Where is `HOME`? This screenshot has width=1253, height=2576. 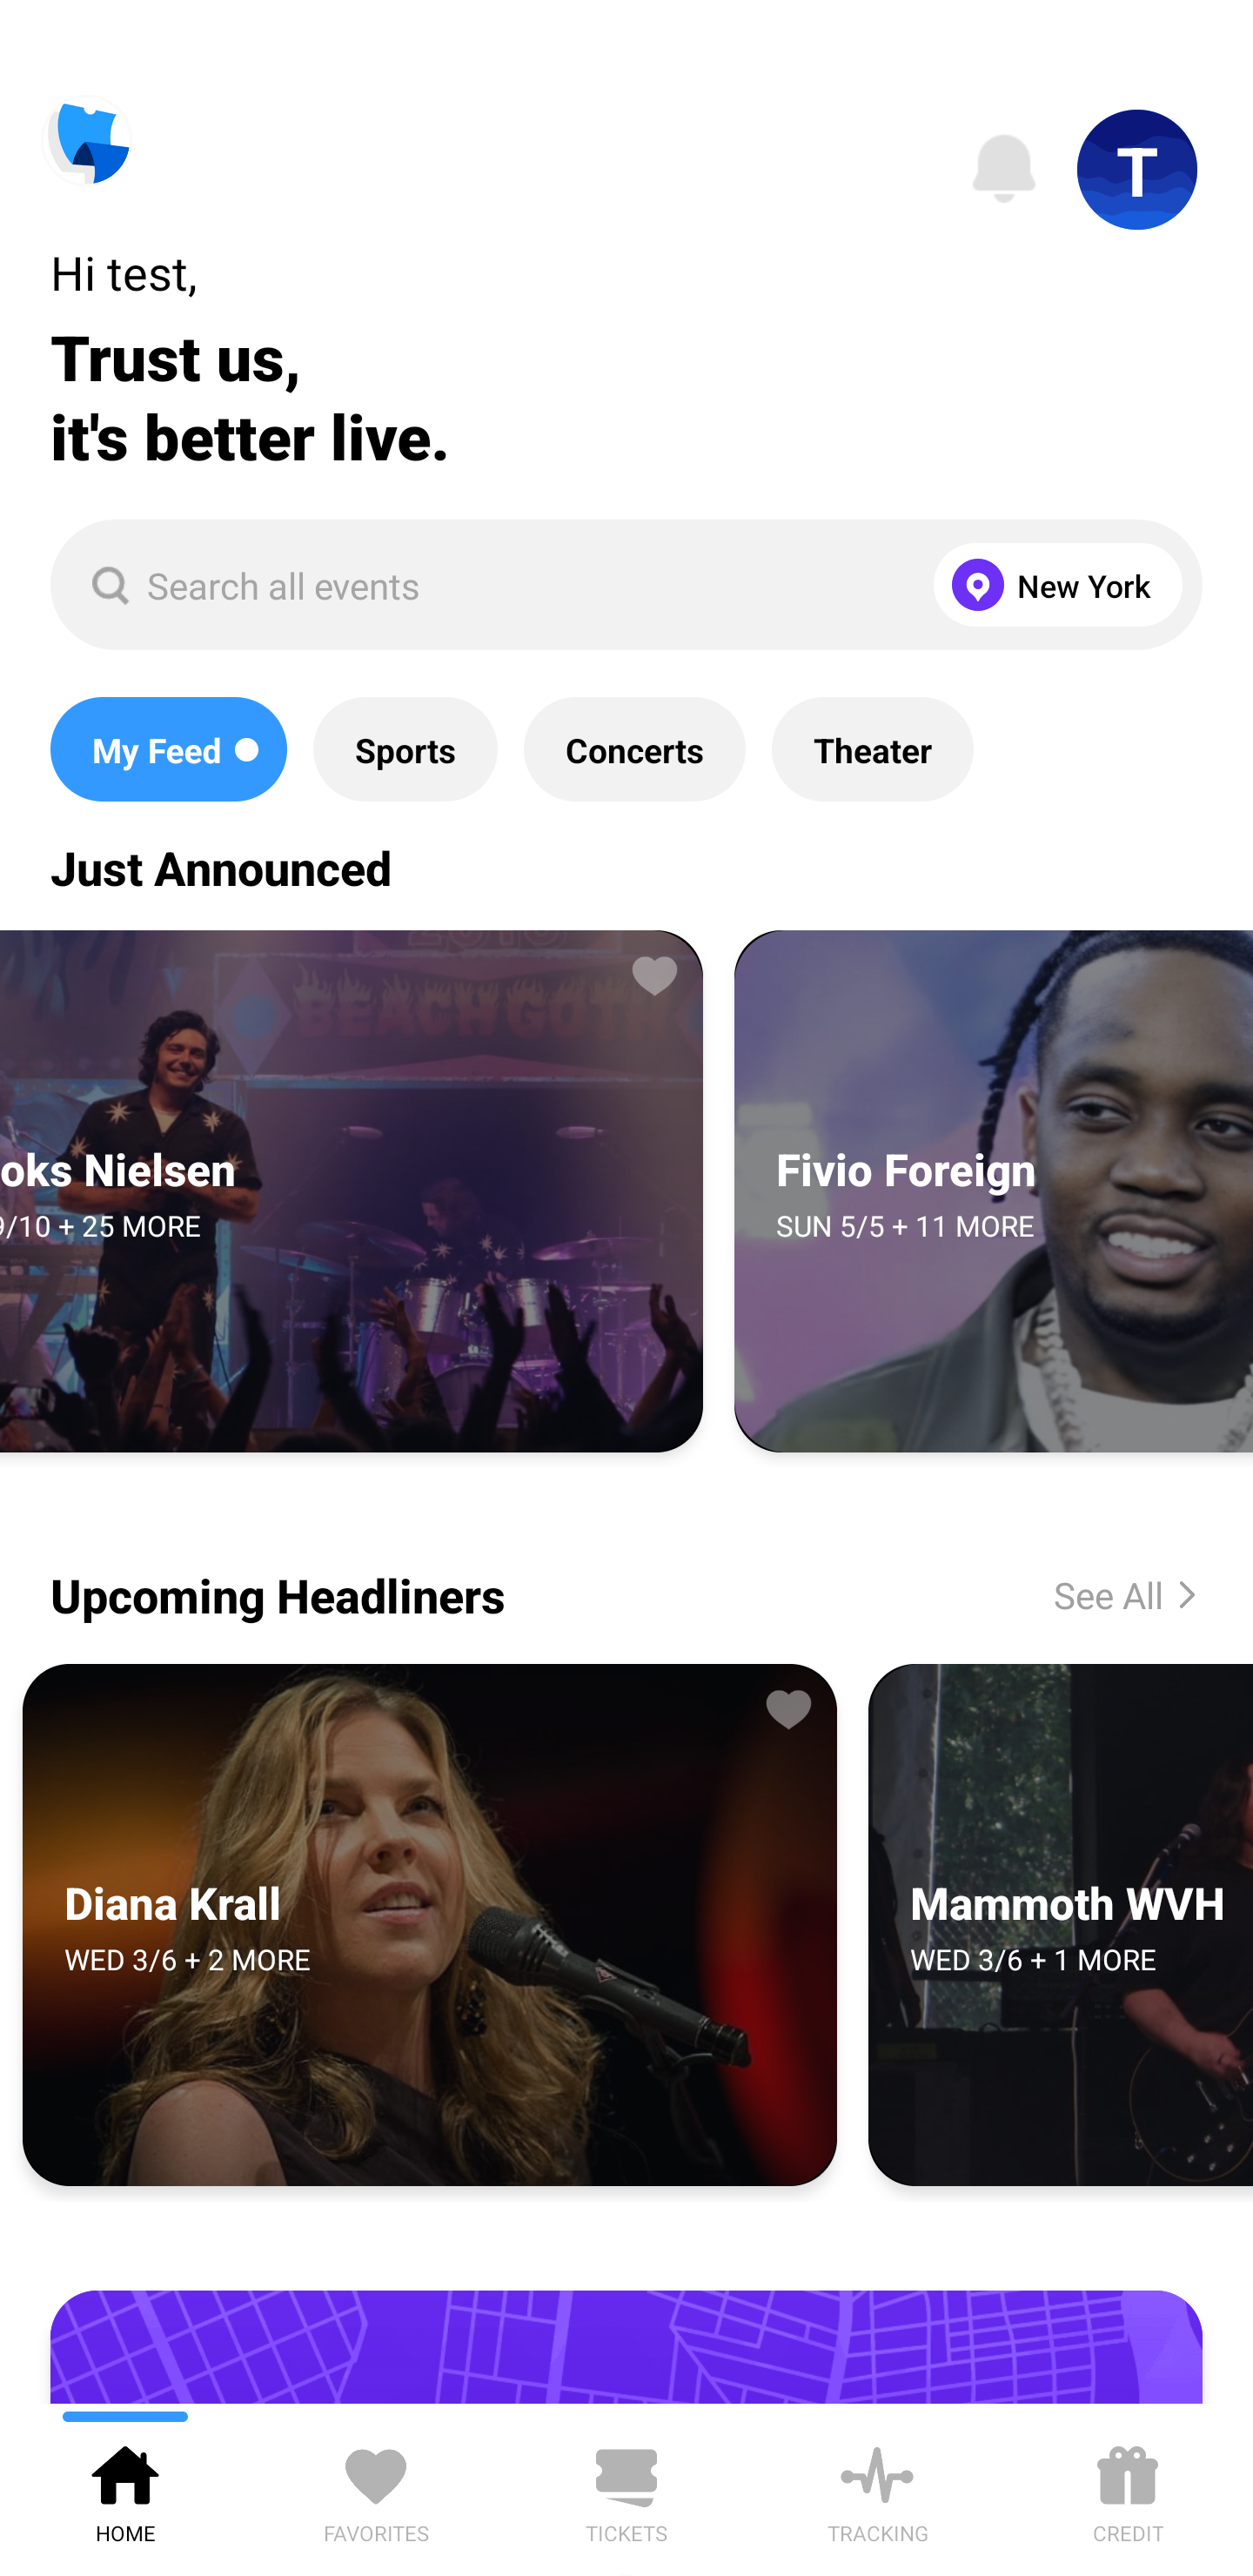 HOME is located at coordinates (125, 2489).